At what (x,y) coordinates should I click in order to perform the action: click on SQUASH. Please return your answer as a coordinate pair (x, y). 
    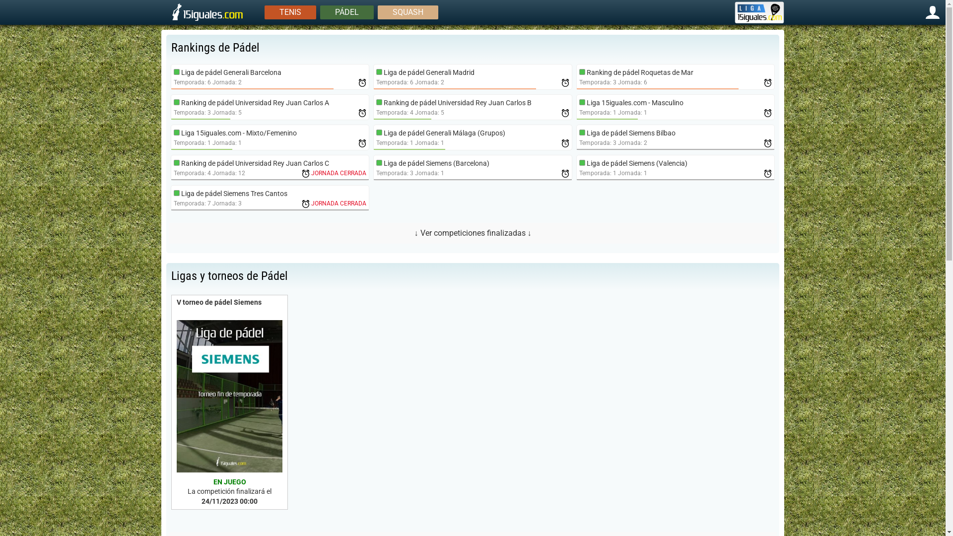
    Looking at the image, I should click on (408, 12).